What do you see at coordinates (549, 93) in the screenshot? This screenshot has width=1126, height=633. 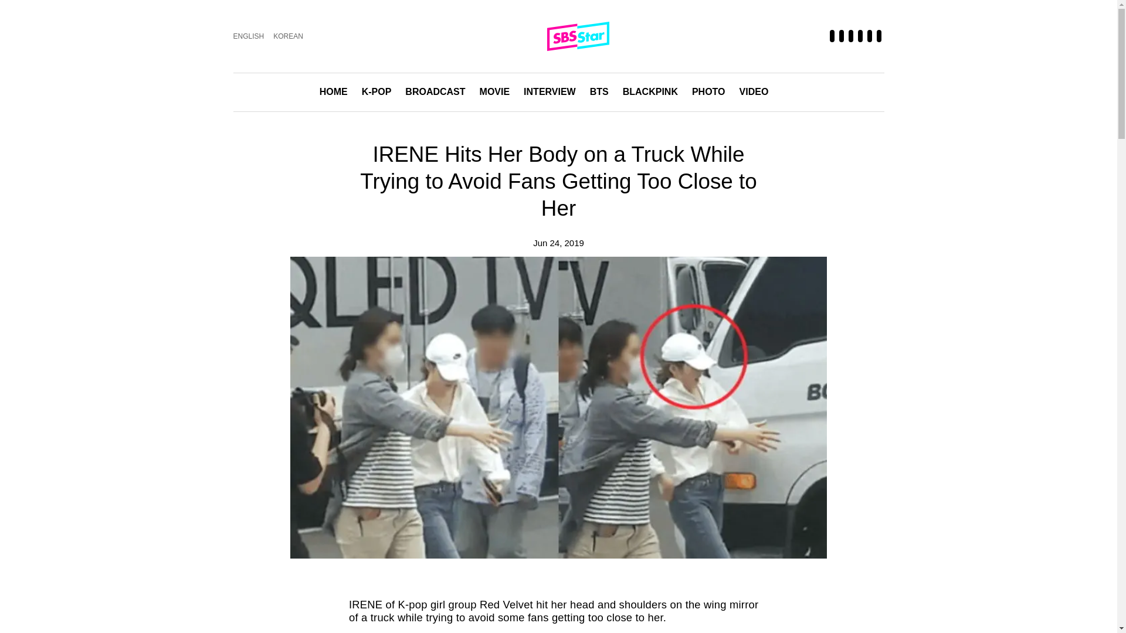 I see `INTERVIEW` at bounding box center [549, 93].